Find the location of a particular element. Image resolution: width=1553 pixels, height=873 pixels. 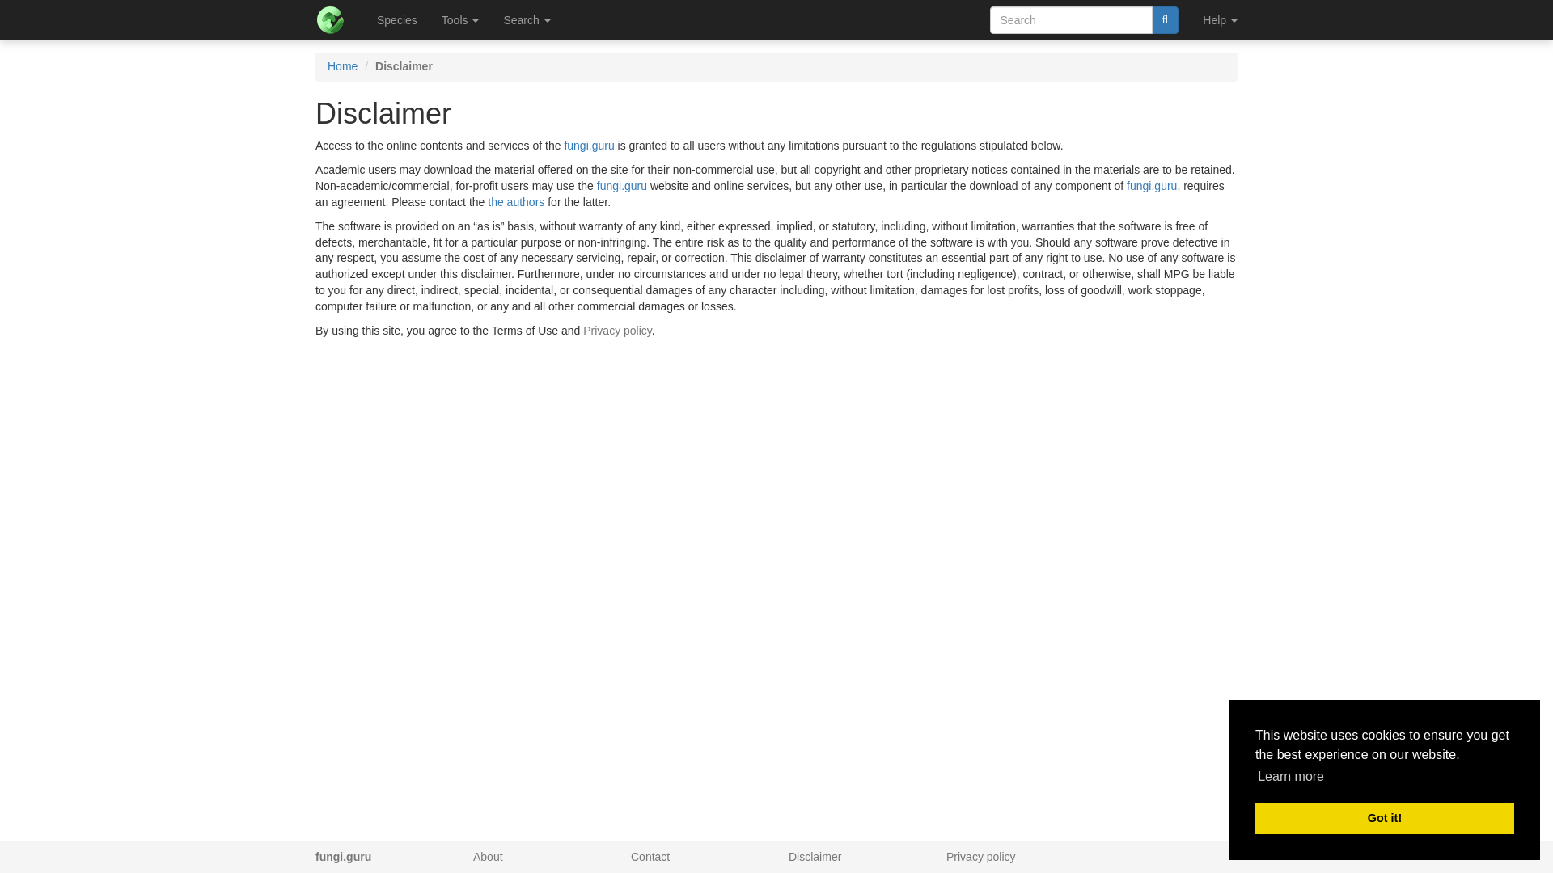

Home is located at coordinates (342, 66).